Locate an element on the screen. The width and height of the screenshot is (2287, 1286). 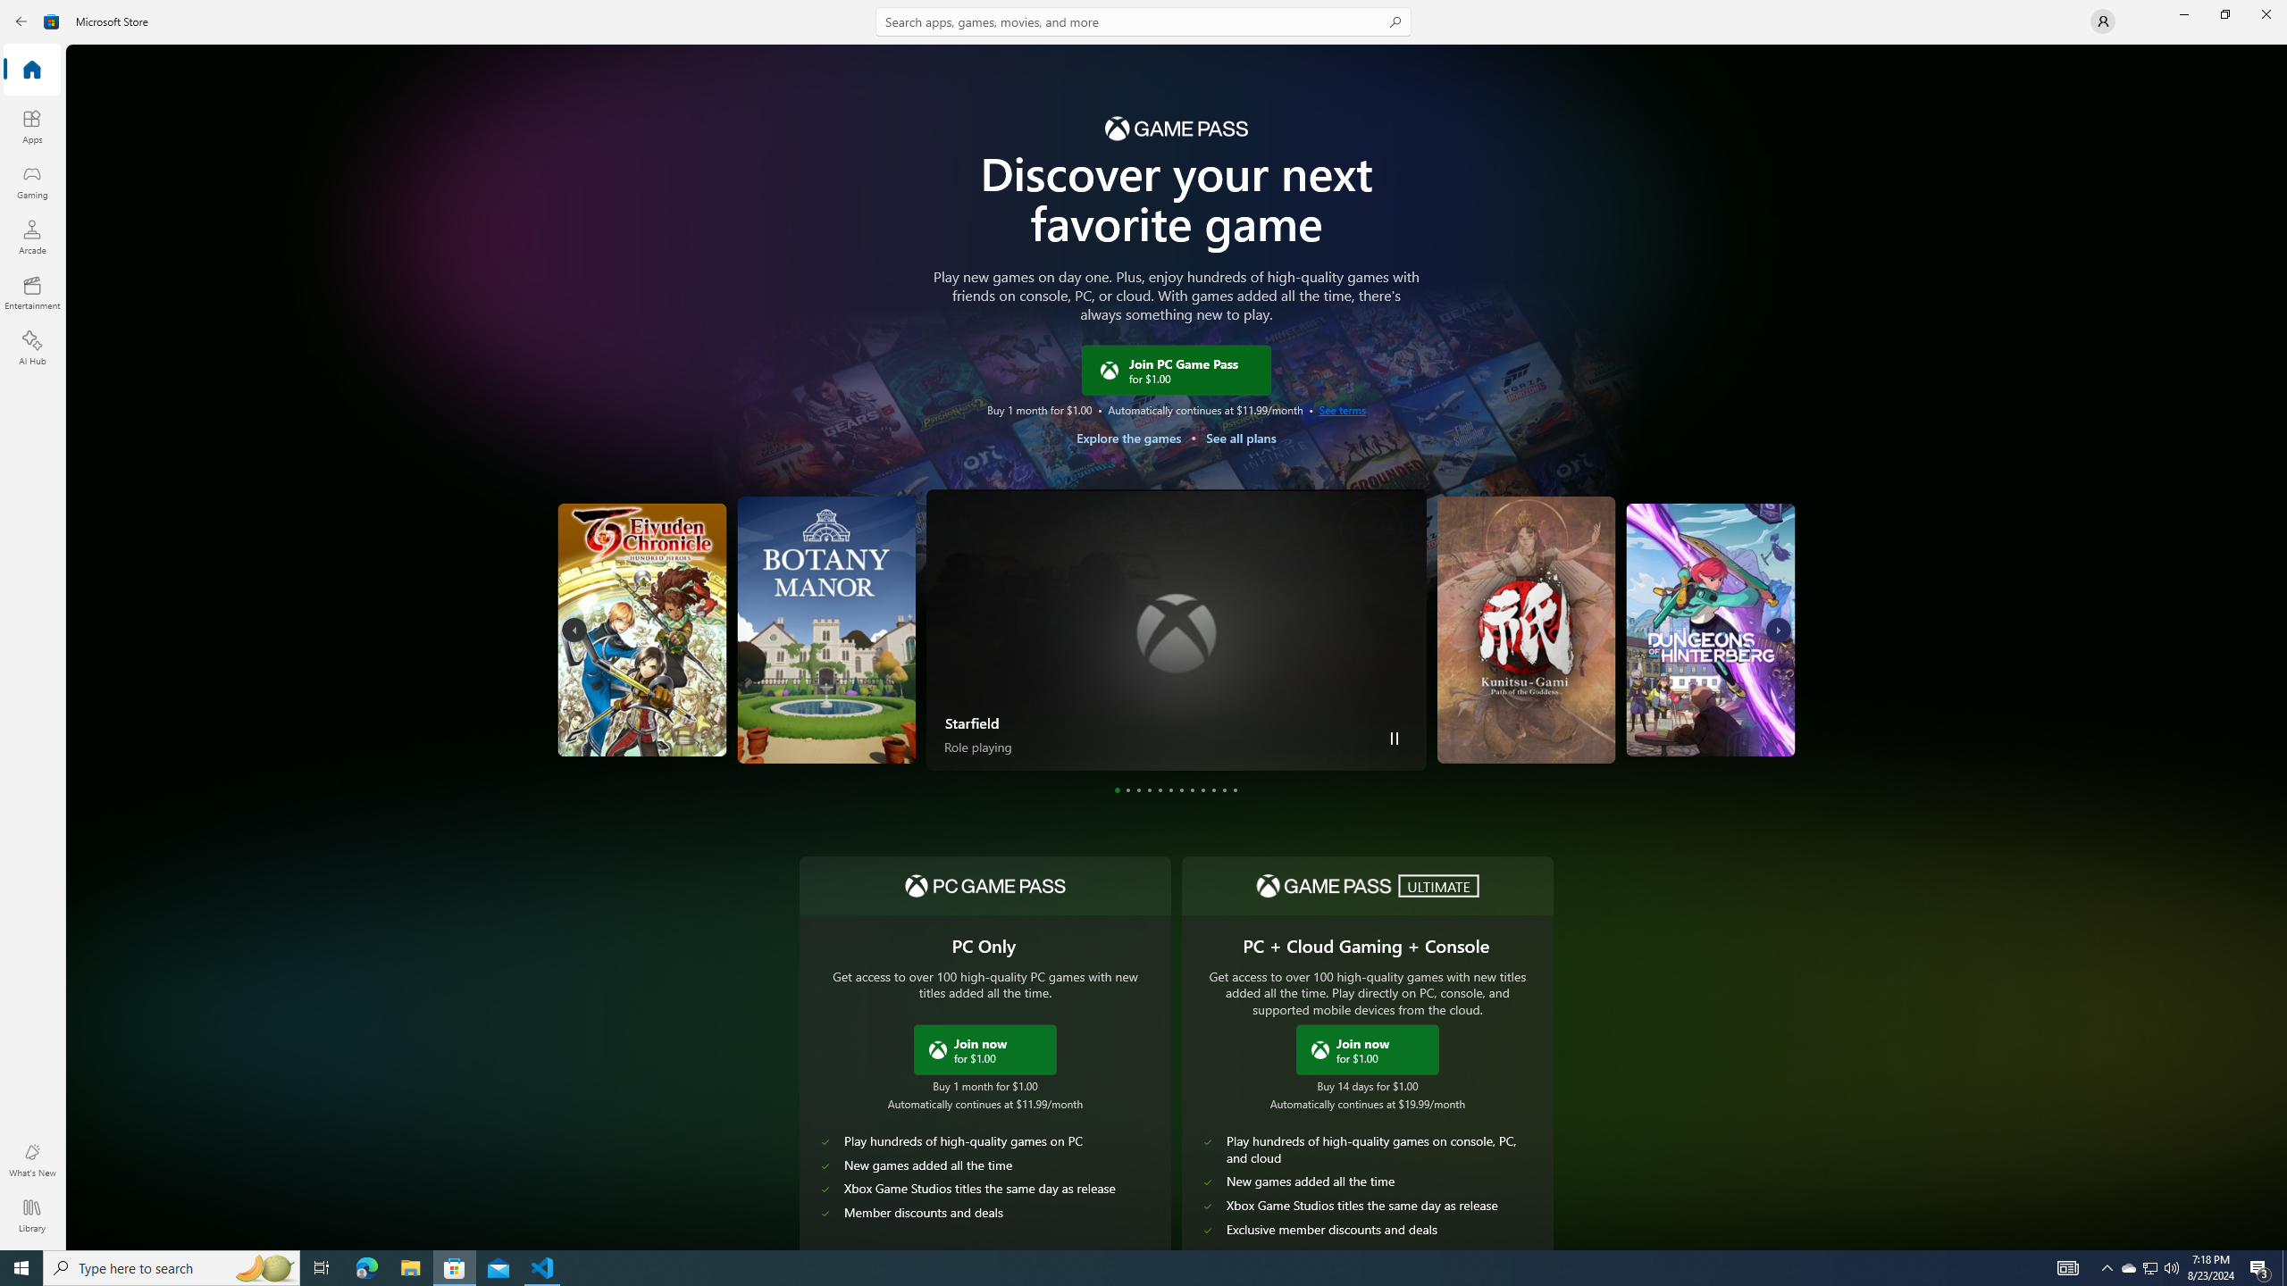
Flintlock: The Siege of Dawn is located at coordinates (1737, 630).